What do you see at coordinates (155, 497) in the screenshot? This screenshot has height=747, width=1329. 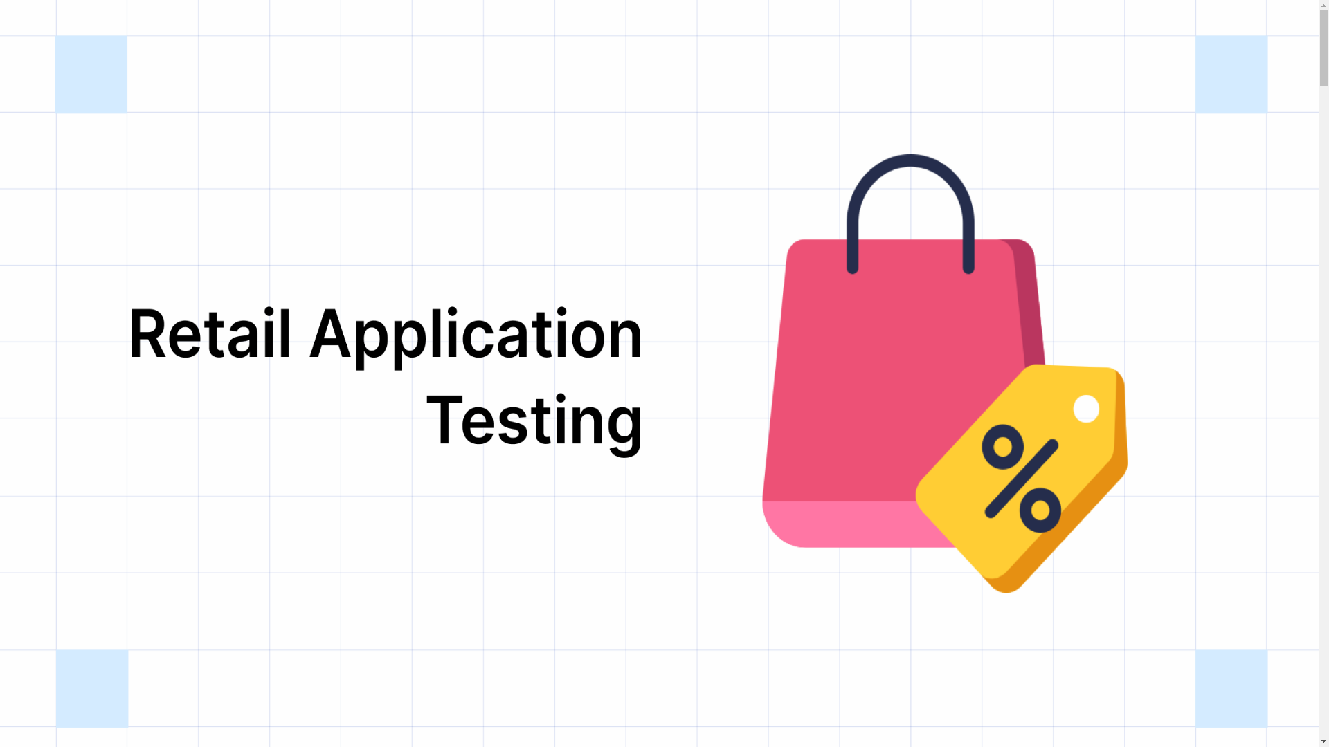 I see `4.5 Customer Loyalty Program Integration` at bounding box center [155, 497].